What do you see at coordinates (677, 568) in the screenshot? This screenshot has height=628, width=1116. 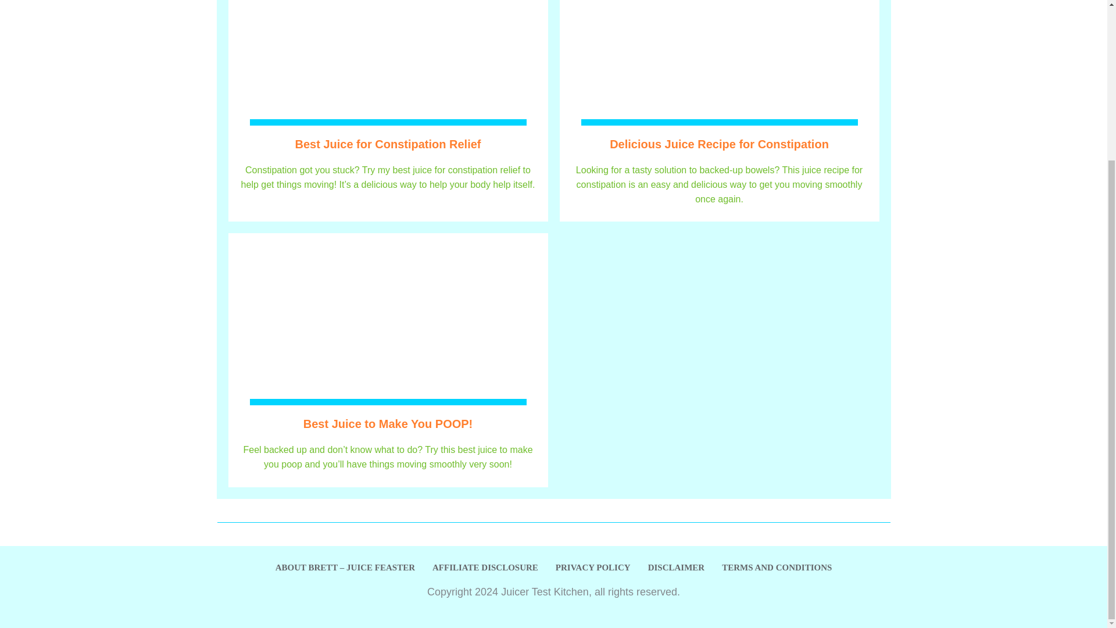 I see `DISCLAIMER` at bounding box center [677, 568].